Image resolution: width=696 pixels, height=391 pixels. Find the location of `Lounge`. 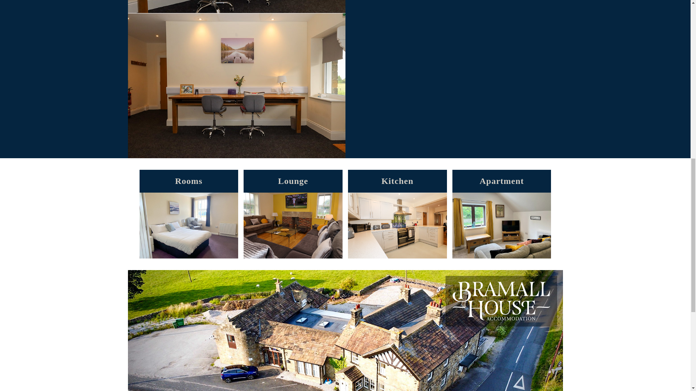

Lounge is located at coordinates (293, 214).